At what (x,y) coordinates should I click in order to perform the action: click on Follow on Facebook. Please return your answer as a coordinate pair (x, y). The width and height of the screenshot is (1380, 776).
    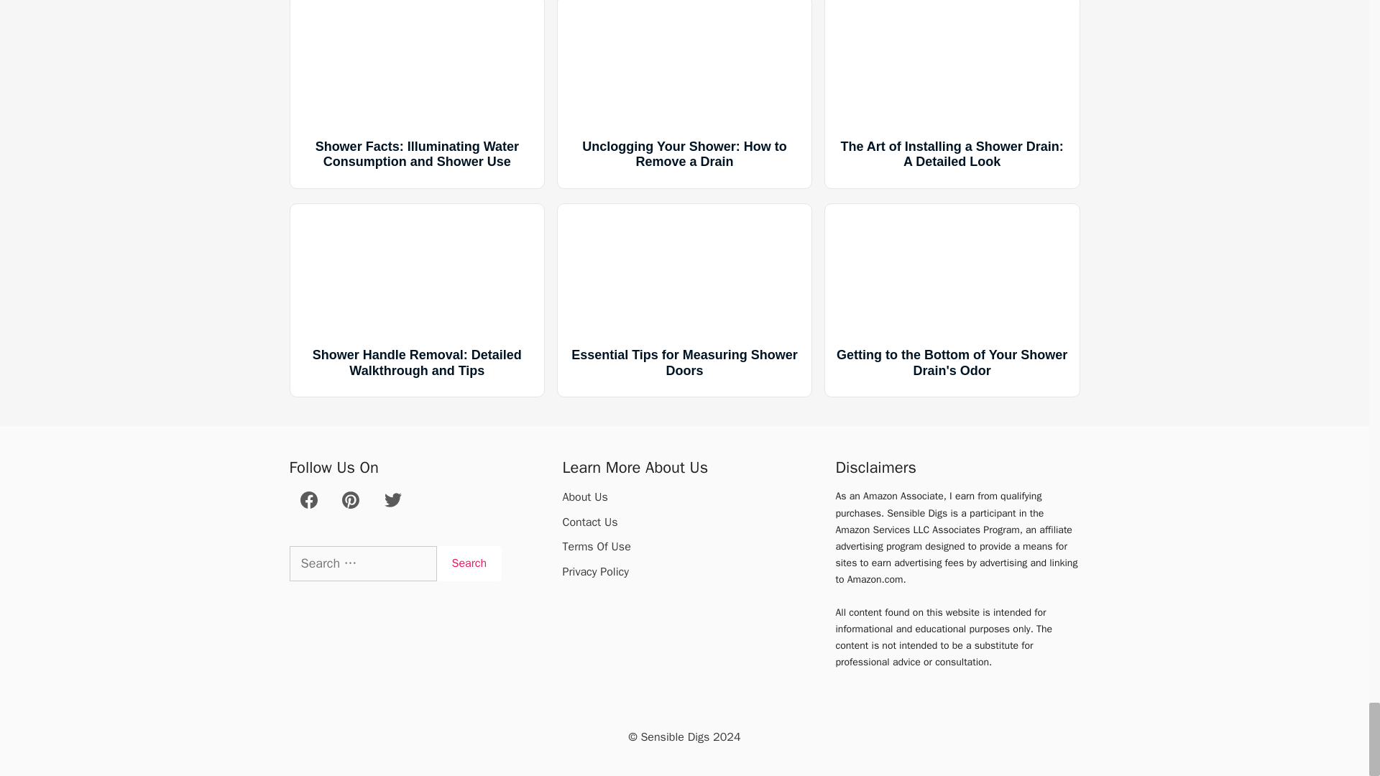
    Looking at the image, I should click on (309, 504).